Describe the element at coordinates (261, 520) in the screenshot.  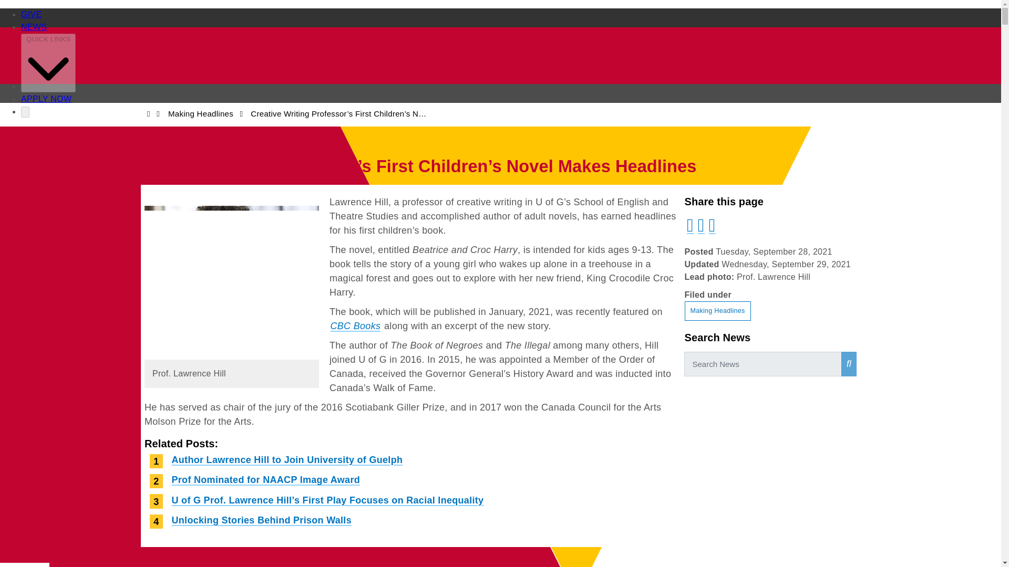
I see `Unlocking Stories Behind Prison Walls` at that location.